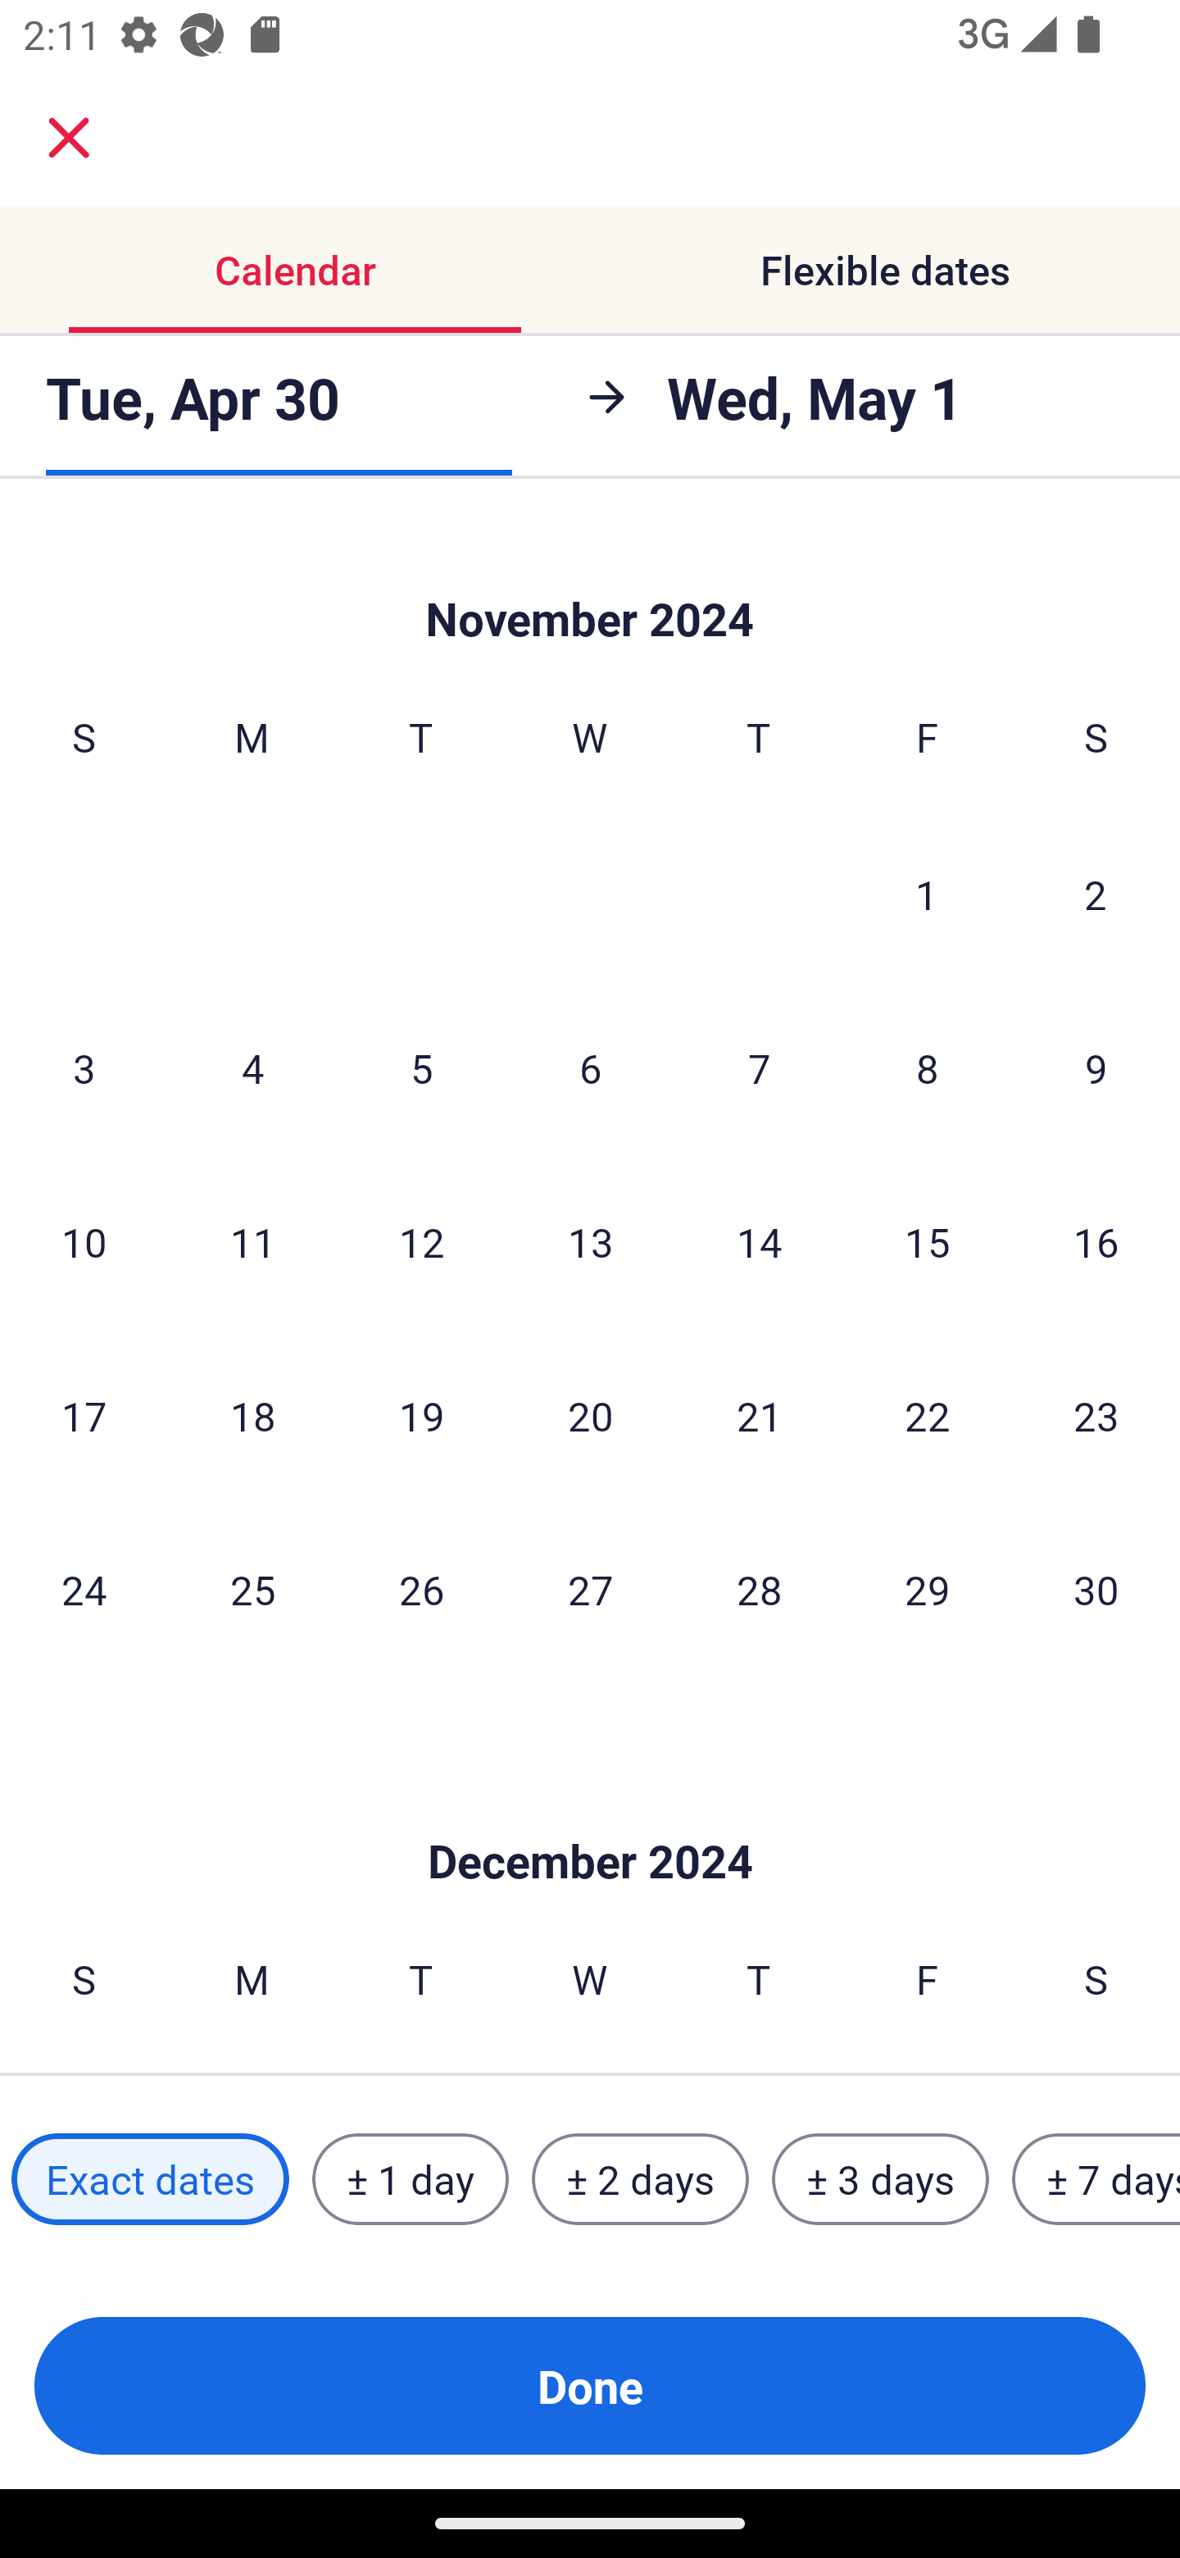 The height and width of the screenshot is (2558, 1180). Describe the element at coordinates (641, 2179) in the screenshot. I see `± 2 days` at that location.